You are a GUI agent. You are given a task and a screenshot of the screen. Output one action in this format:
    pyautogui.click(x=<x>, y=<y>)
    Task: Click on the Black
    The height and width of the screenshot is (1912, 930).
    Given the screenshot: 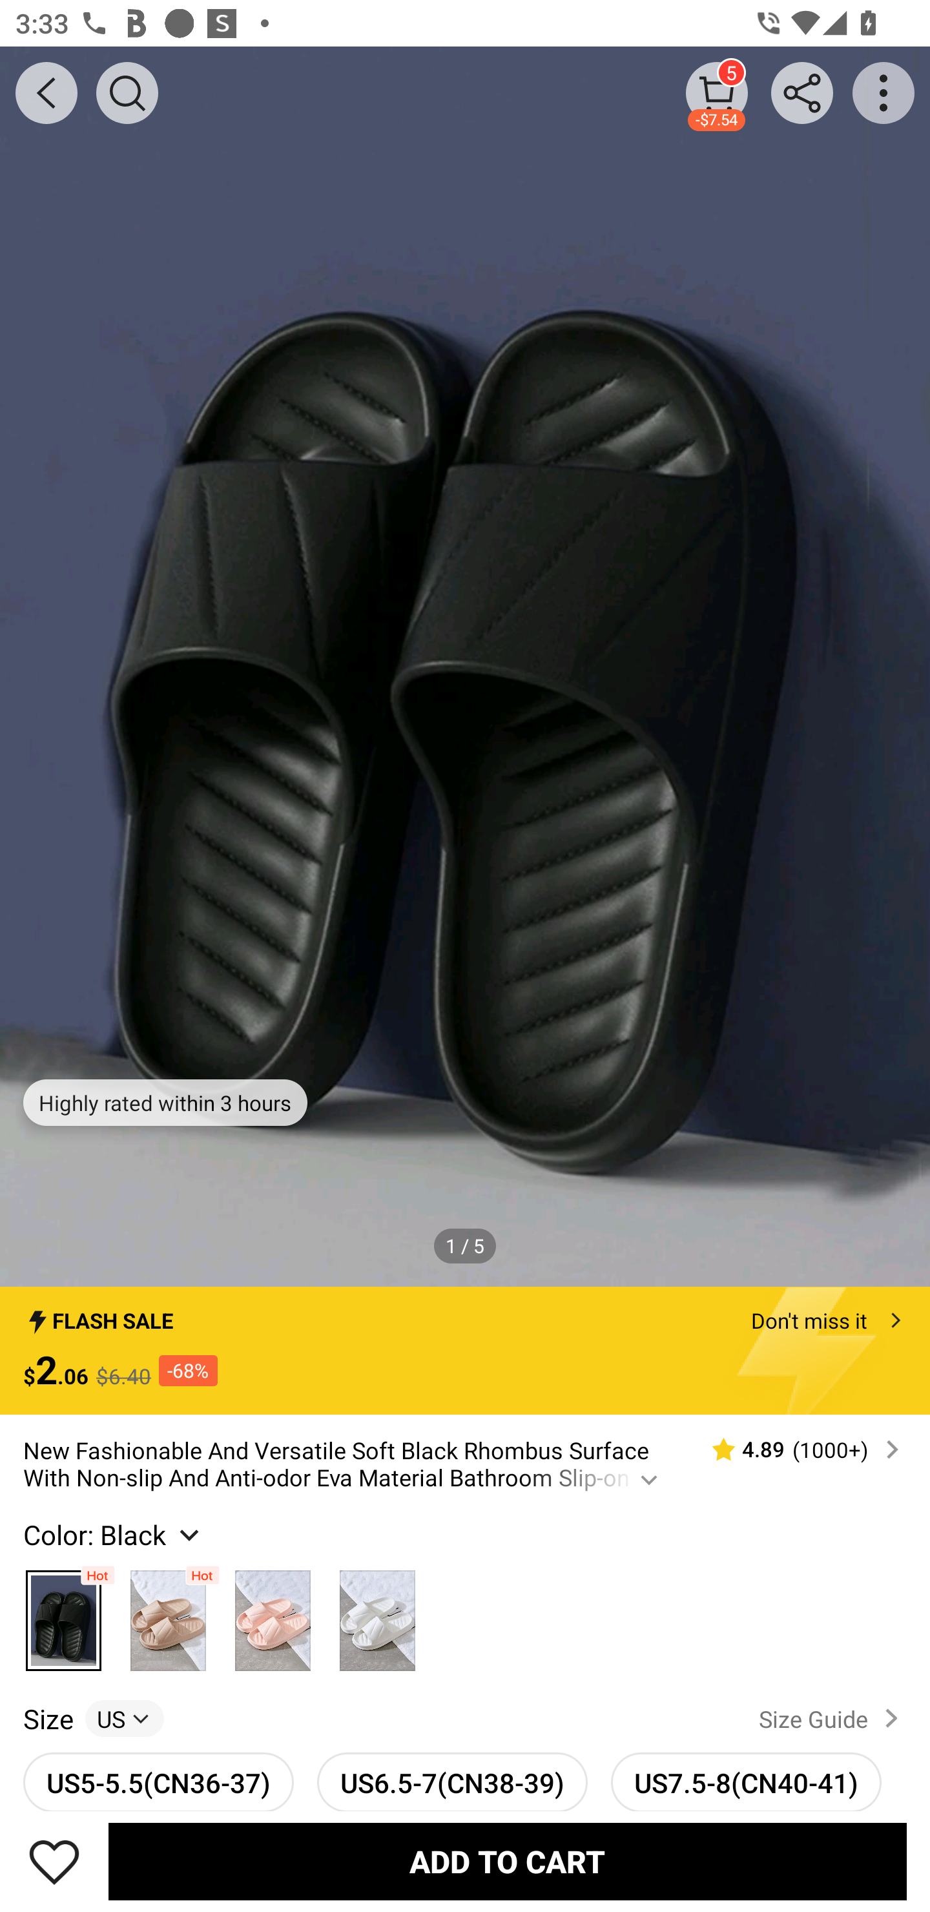 What is the action you would take?
    pyautogui.click(x=63, y=1614)
    